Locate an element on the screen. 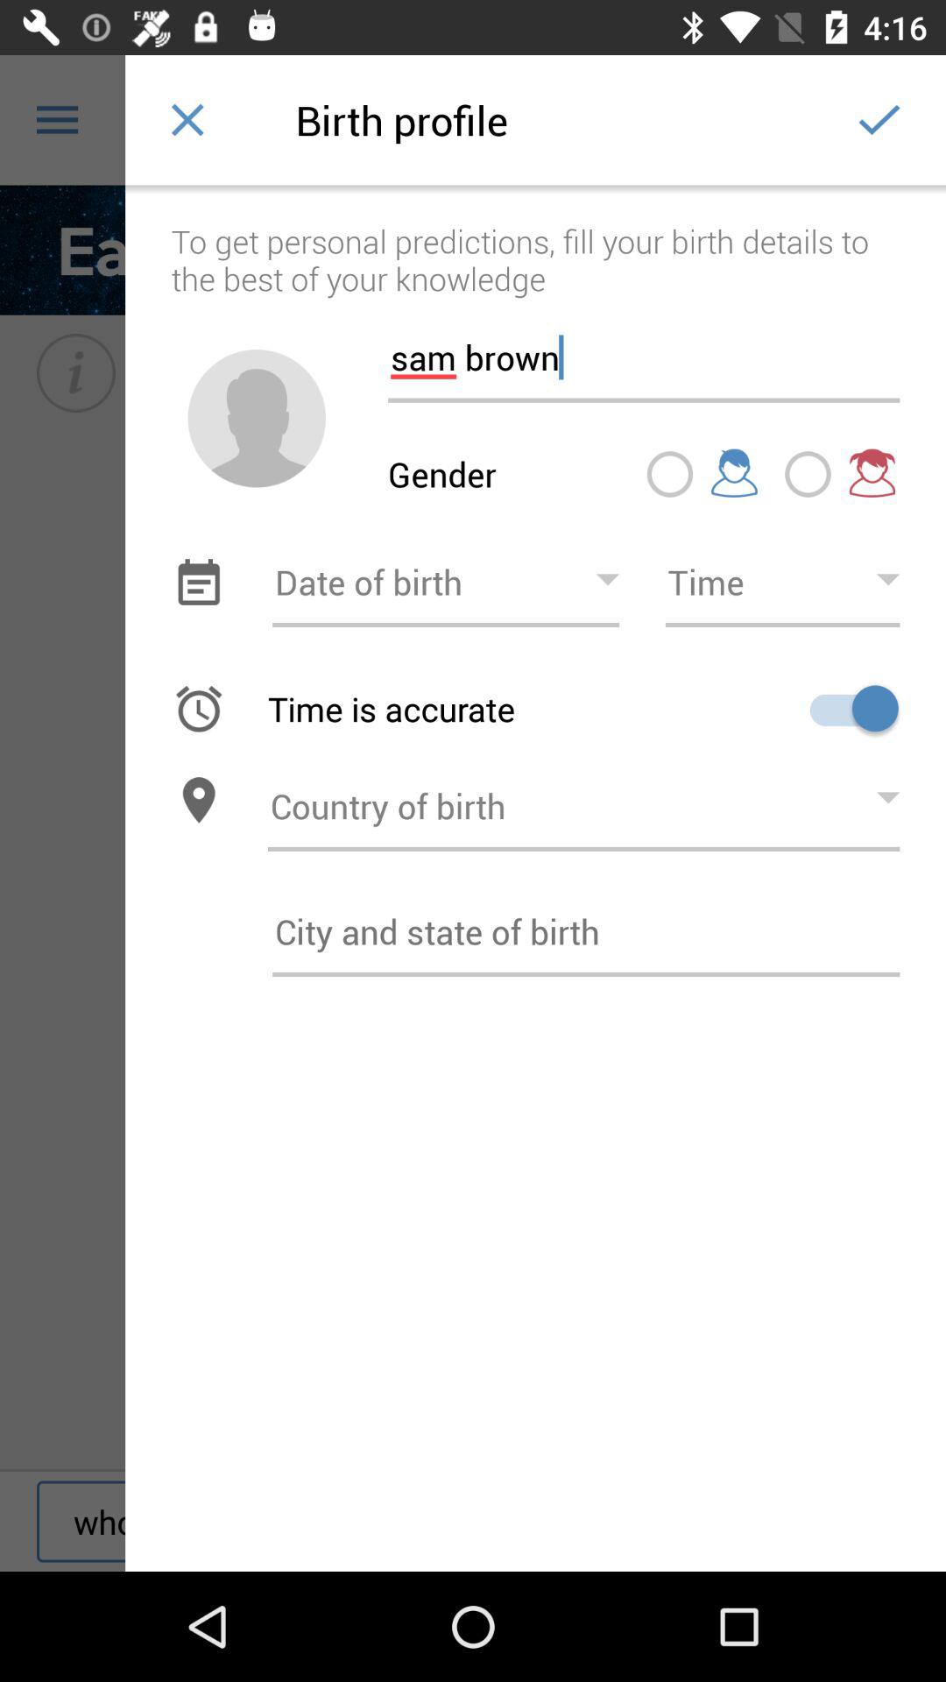 The width and height of the screenshot is (946, 1682). male gender radio button is located at coordinates (669, 474).